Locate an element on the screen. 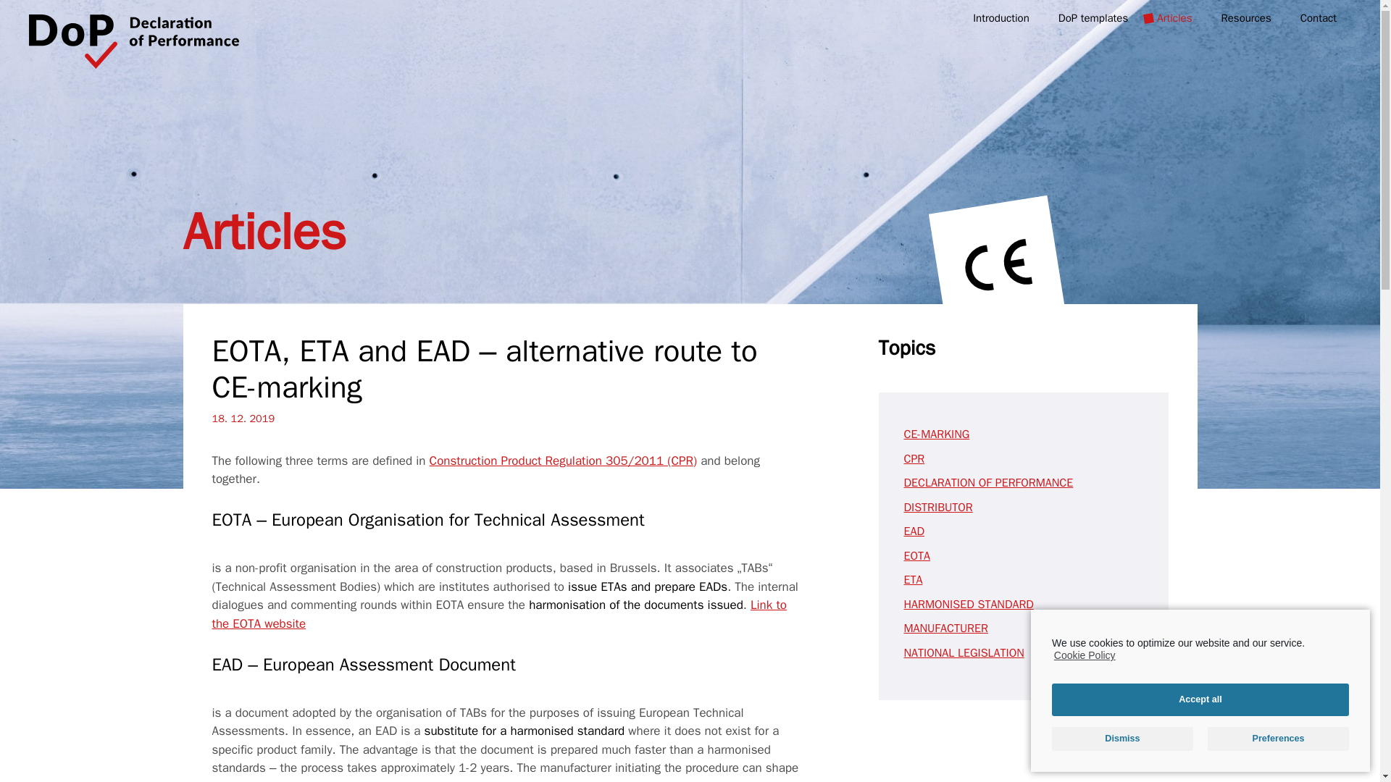  1 topics is located at coordinates (914, 579).